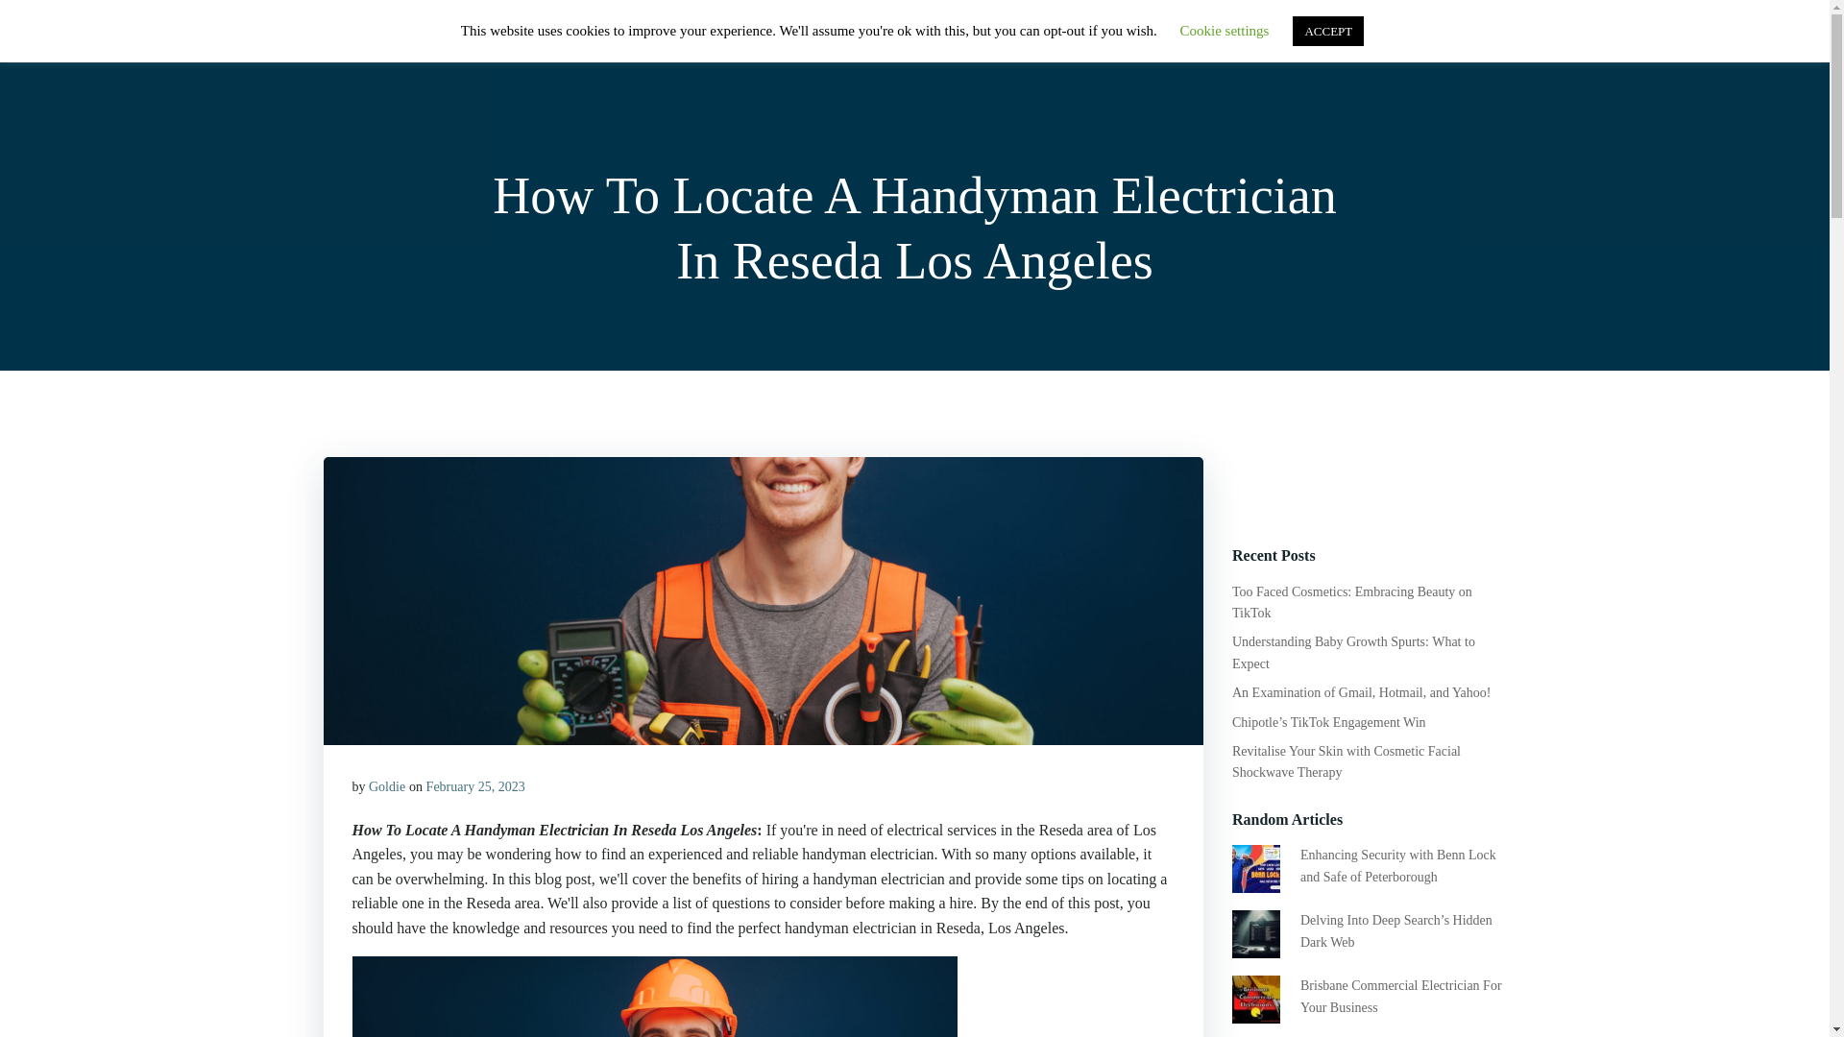 Image resolution: width=1844 pixels, height=1037 pixels. Describe the element at coordinates (387, 787) in the screenshot. I see `Goldie` at that location.